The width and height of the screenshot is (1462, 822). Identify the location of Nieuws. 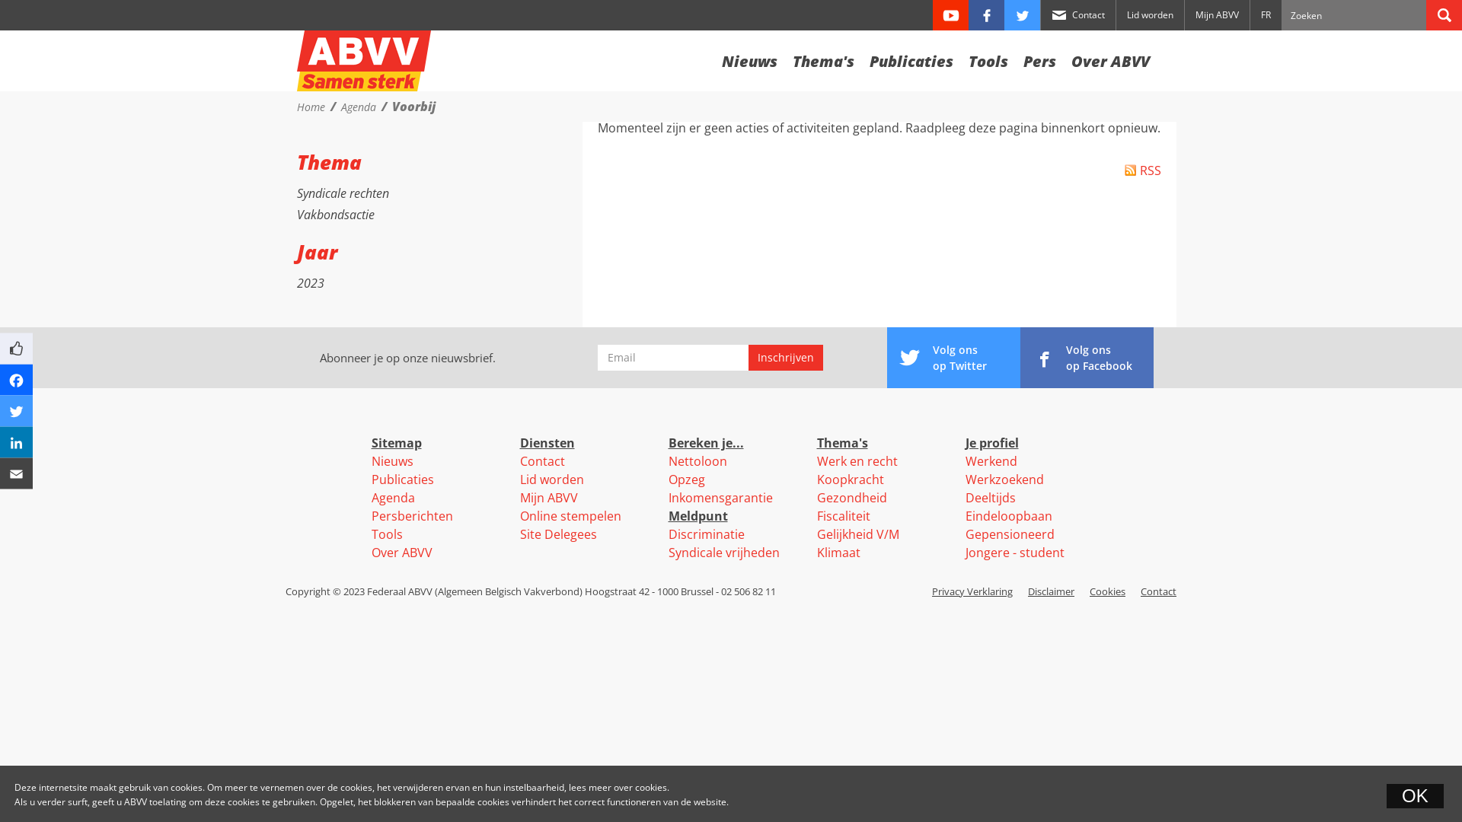
(749, 58).